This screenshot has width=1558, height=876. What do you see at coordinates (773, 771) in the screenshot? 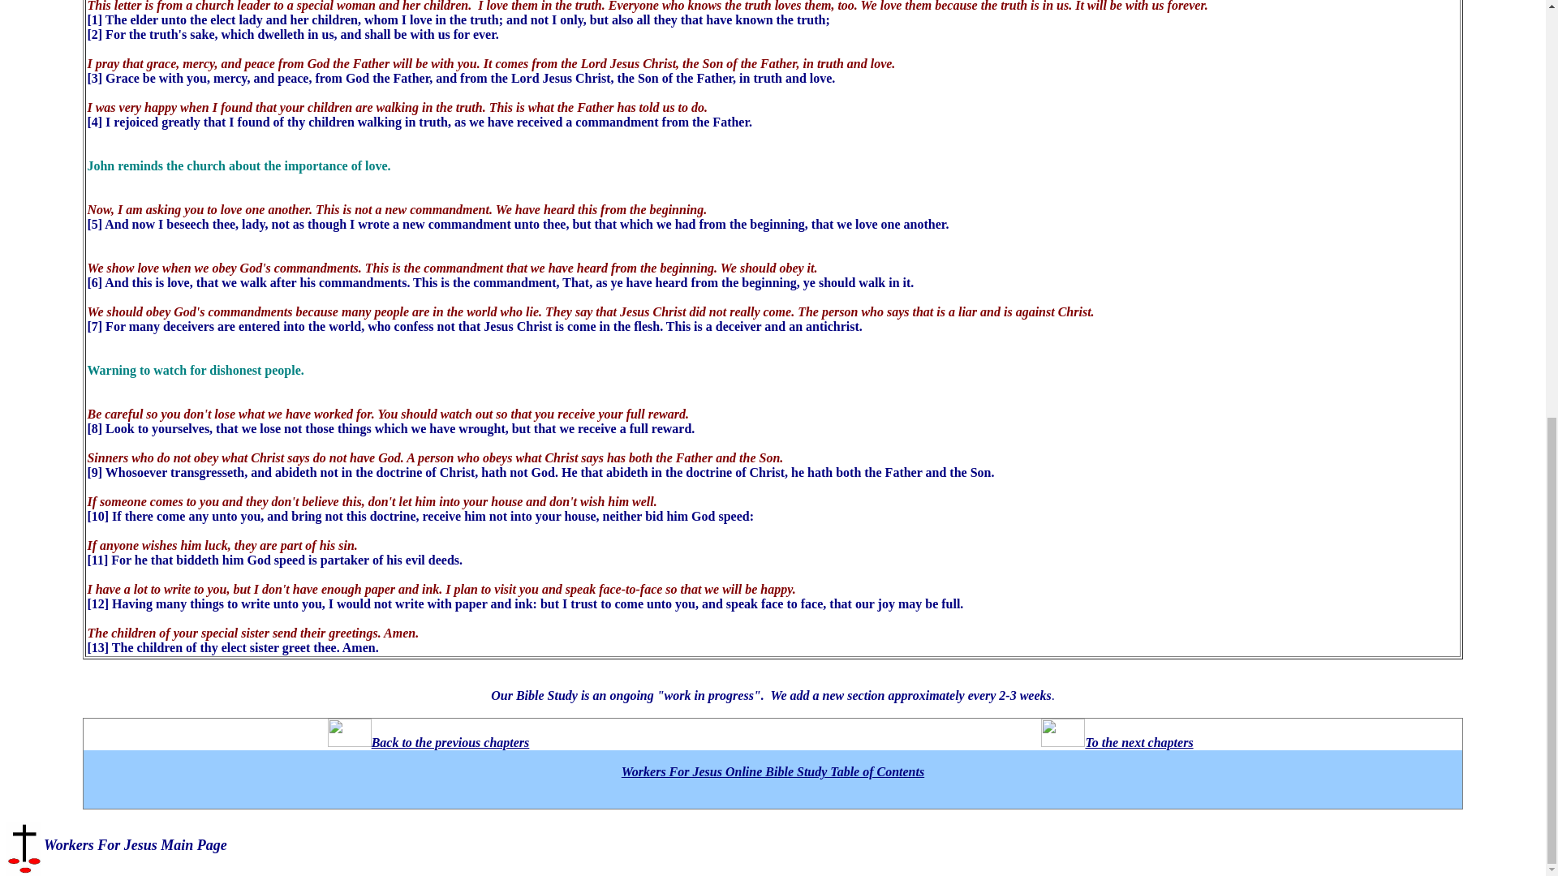
I see `Workers For Jesus Online Bible Study Table of Contents` at bounding box center [773, 771].